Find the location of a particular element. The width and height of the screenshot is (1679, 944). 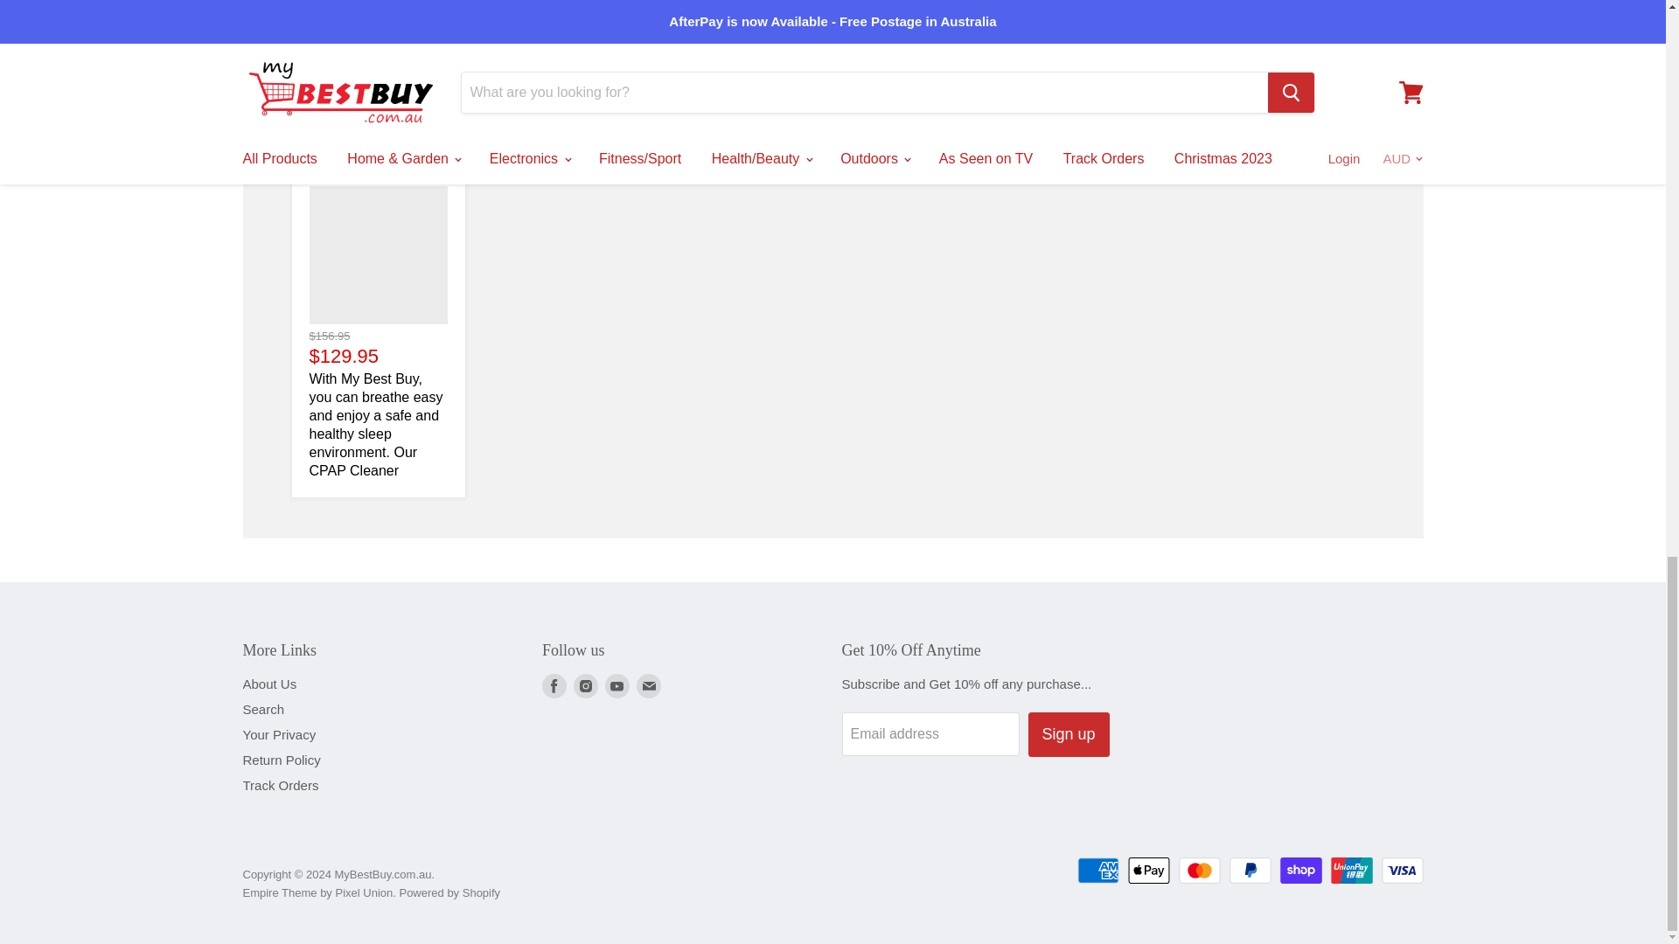

American Express is located at coordinates (1098, 870).